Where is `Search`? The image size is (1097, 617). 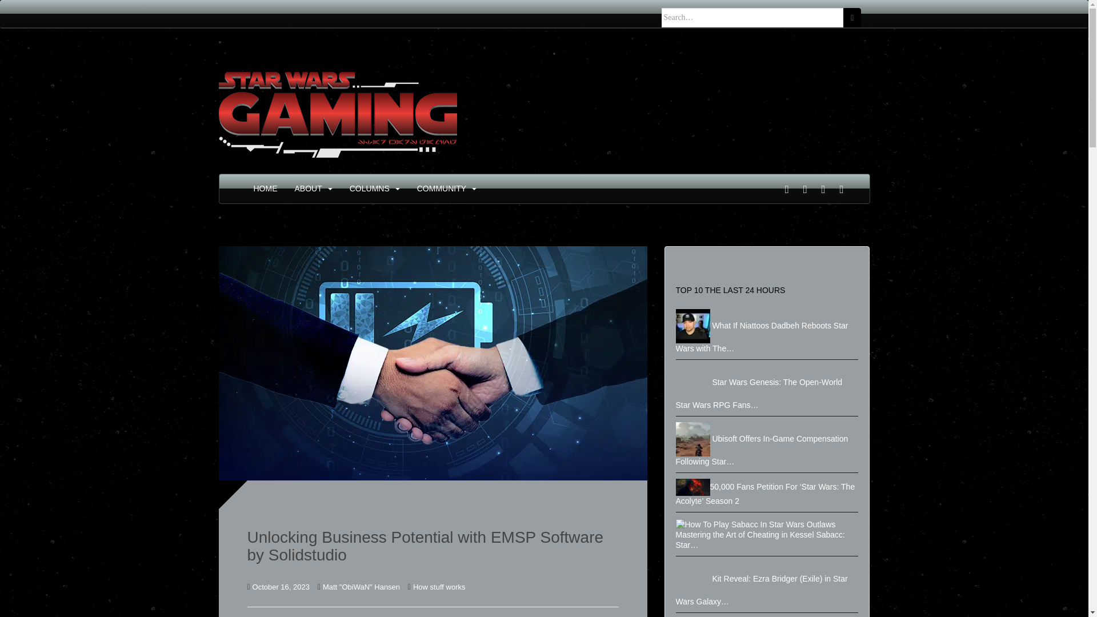 Search is located at coordinates (852, 17).